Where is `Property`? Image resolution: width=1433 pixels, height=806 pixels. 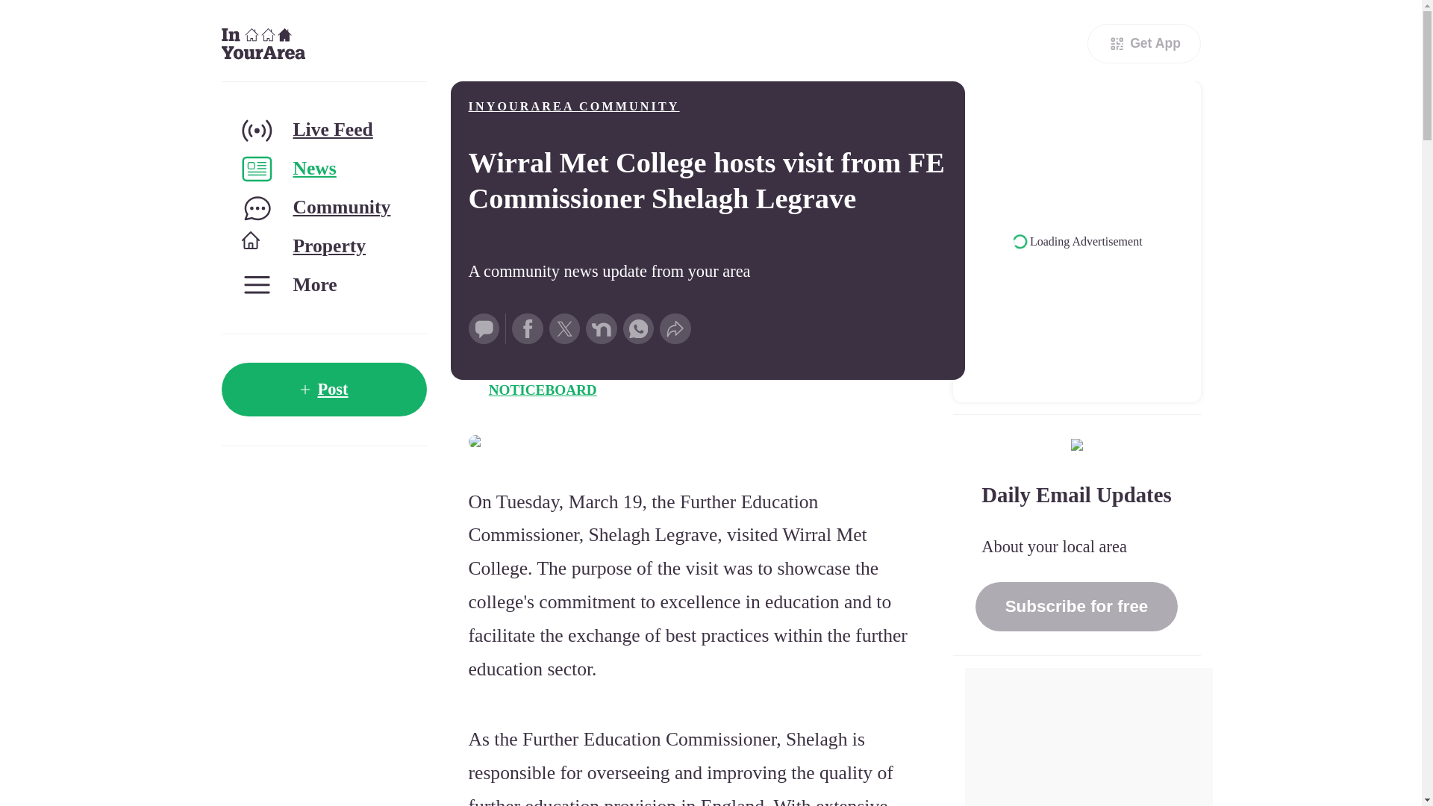 Property is located at coordinates (322, 246).